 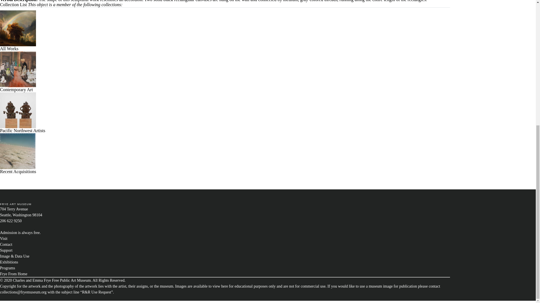 What do you see at coordinates (22, 128) in the screenshot?
I see `Pacific Northwest Artists` at bounding box center [22, 128].